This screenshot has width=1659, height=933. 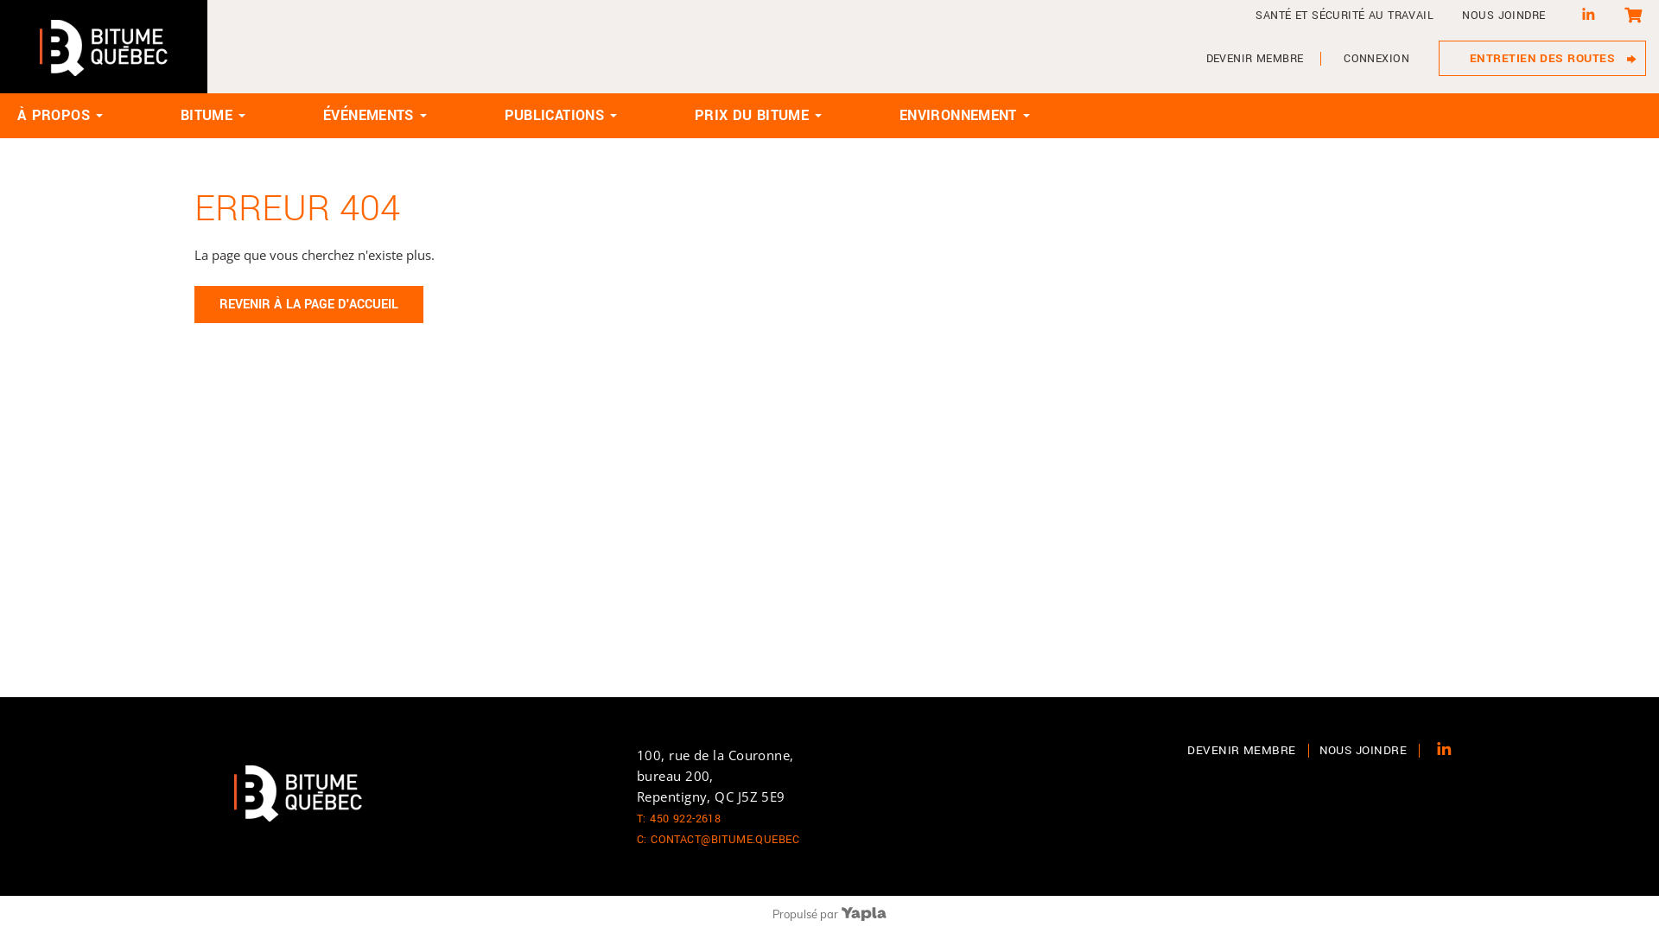 What do you see at coordinates (1542, 59) in the screenshot?
I see `ENTRETIEN DES ROUTES` at bounding box center [1542, 59].